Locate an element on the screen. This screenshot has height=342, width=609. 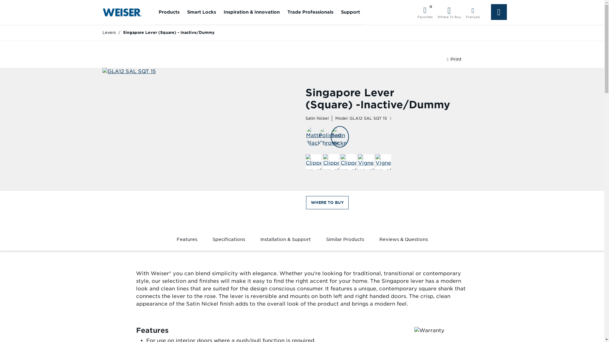
Support is located at coordinates (350, 12).